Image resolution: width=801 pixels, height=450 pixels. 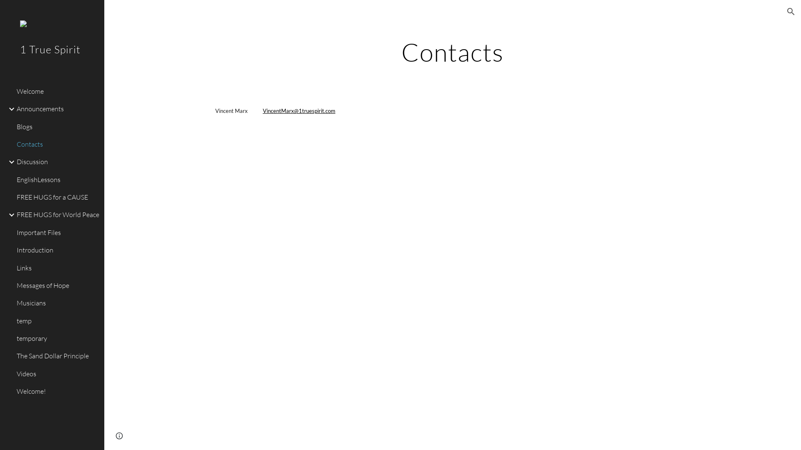 I want to click on Musicians, so click(x=57, y=303).